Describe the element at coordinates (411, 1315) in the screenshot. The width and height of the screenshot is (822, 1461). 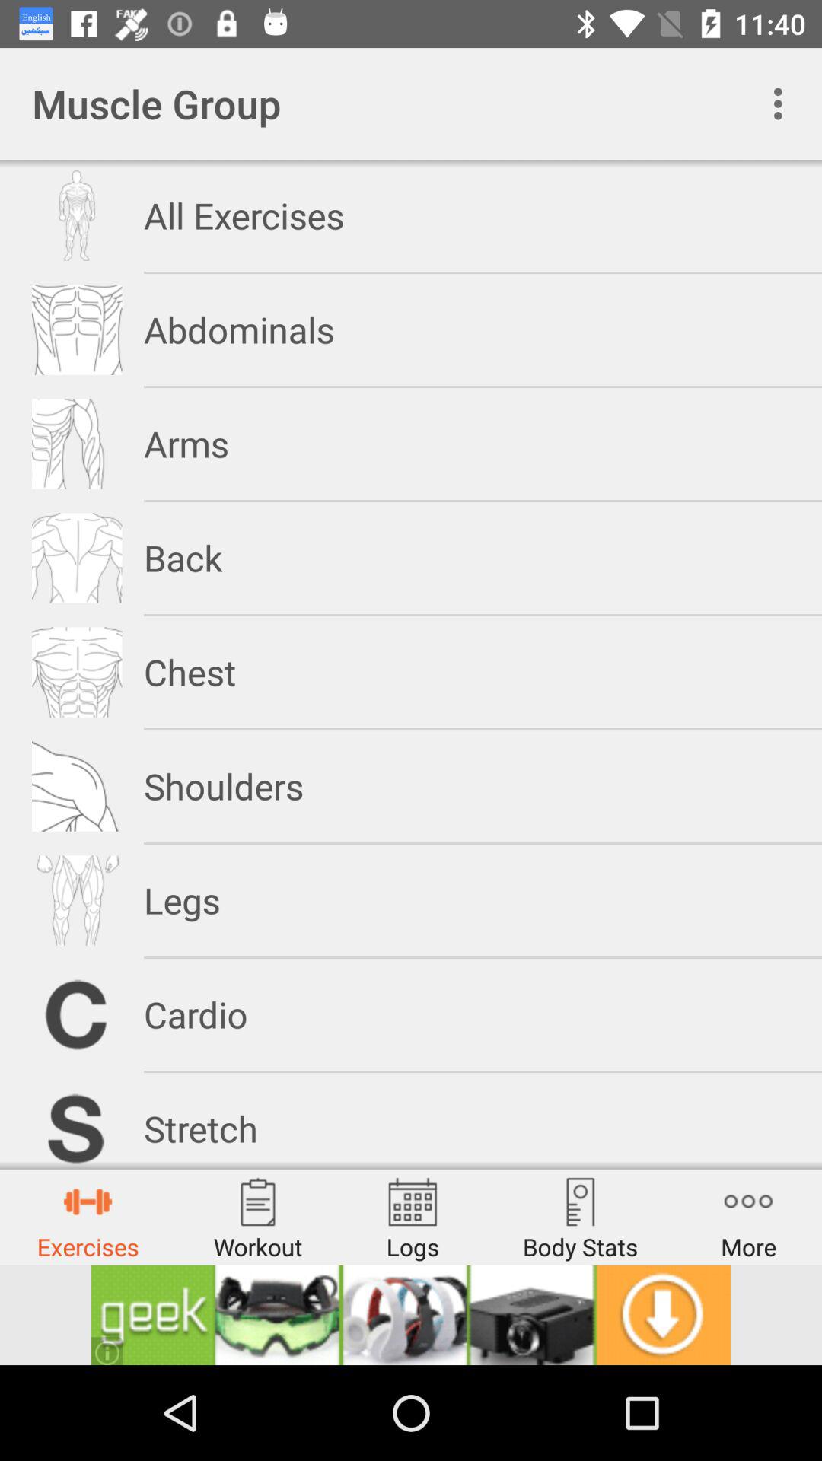
I see `advertisement banner` at that location.